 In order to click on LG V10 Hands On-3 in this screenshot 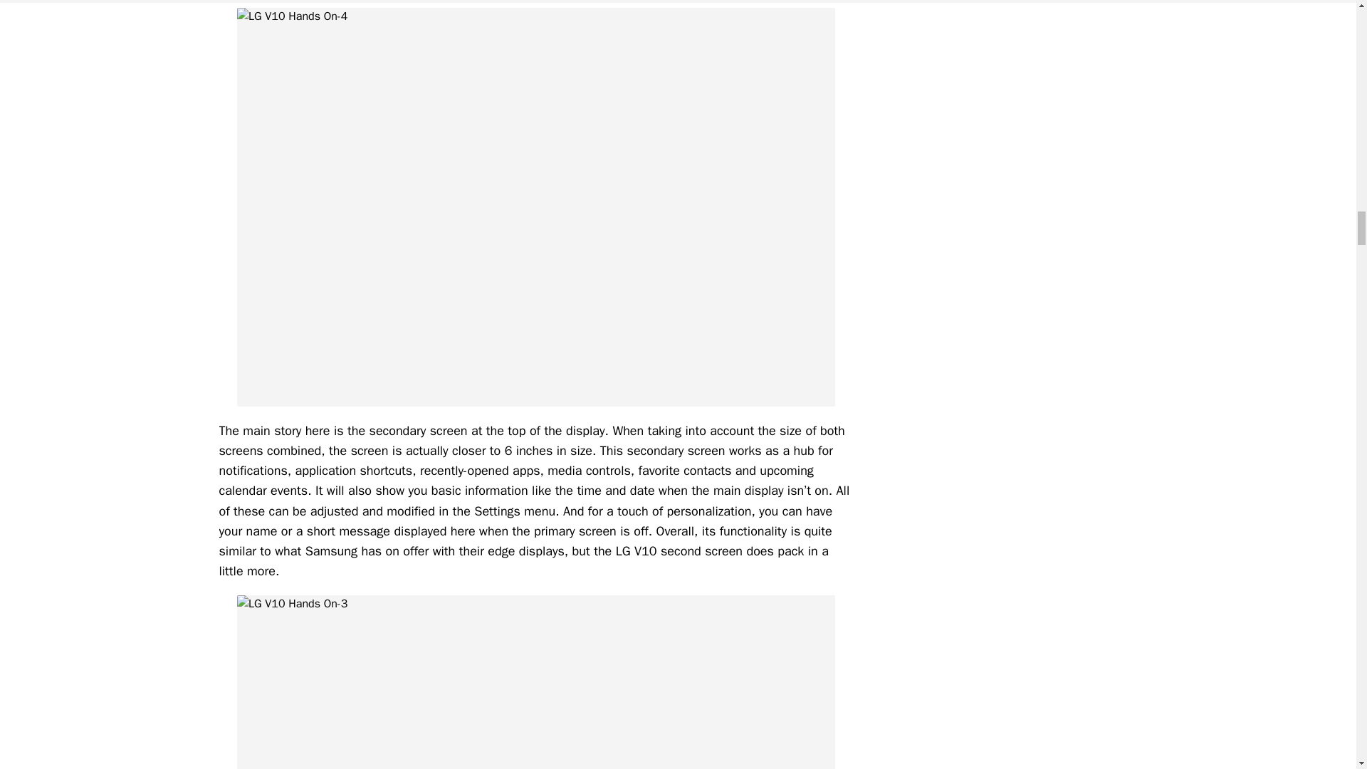, I will do `click(535, 682)`.